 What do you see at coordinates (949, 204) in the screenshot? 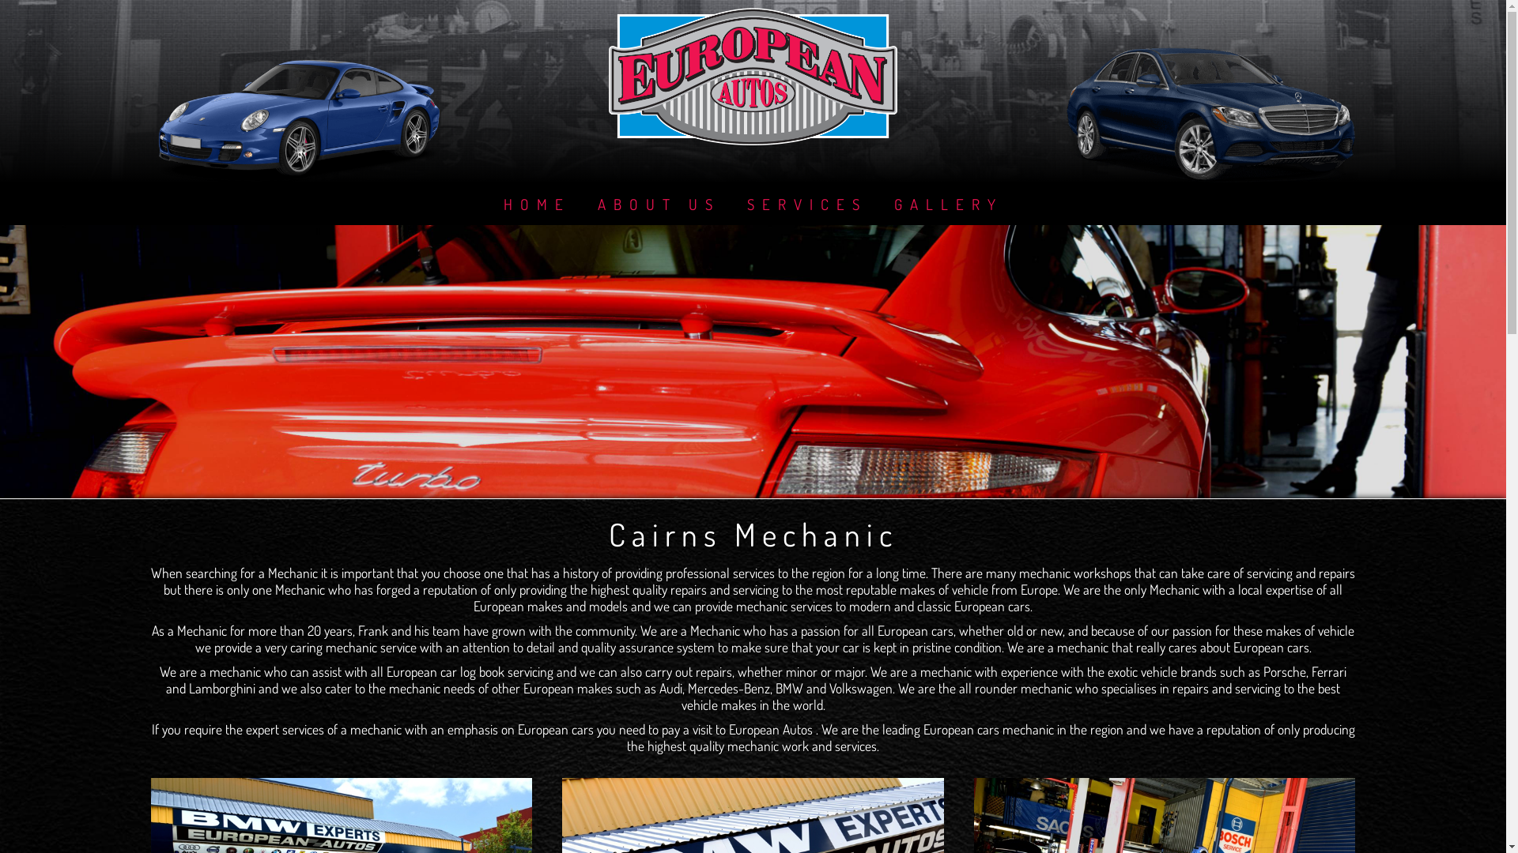
I see `GALLERY` at bounding box center [949, 204].